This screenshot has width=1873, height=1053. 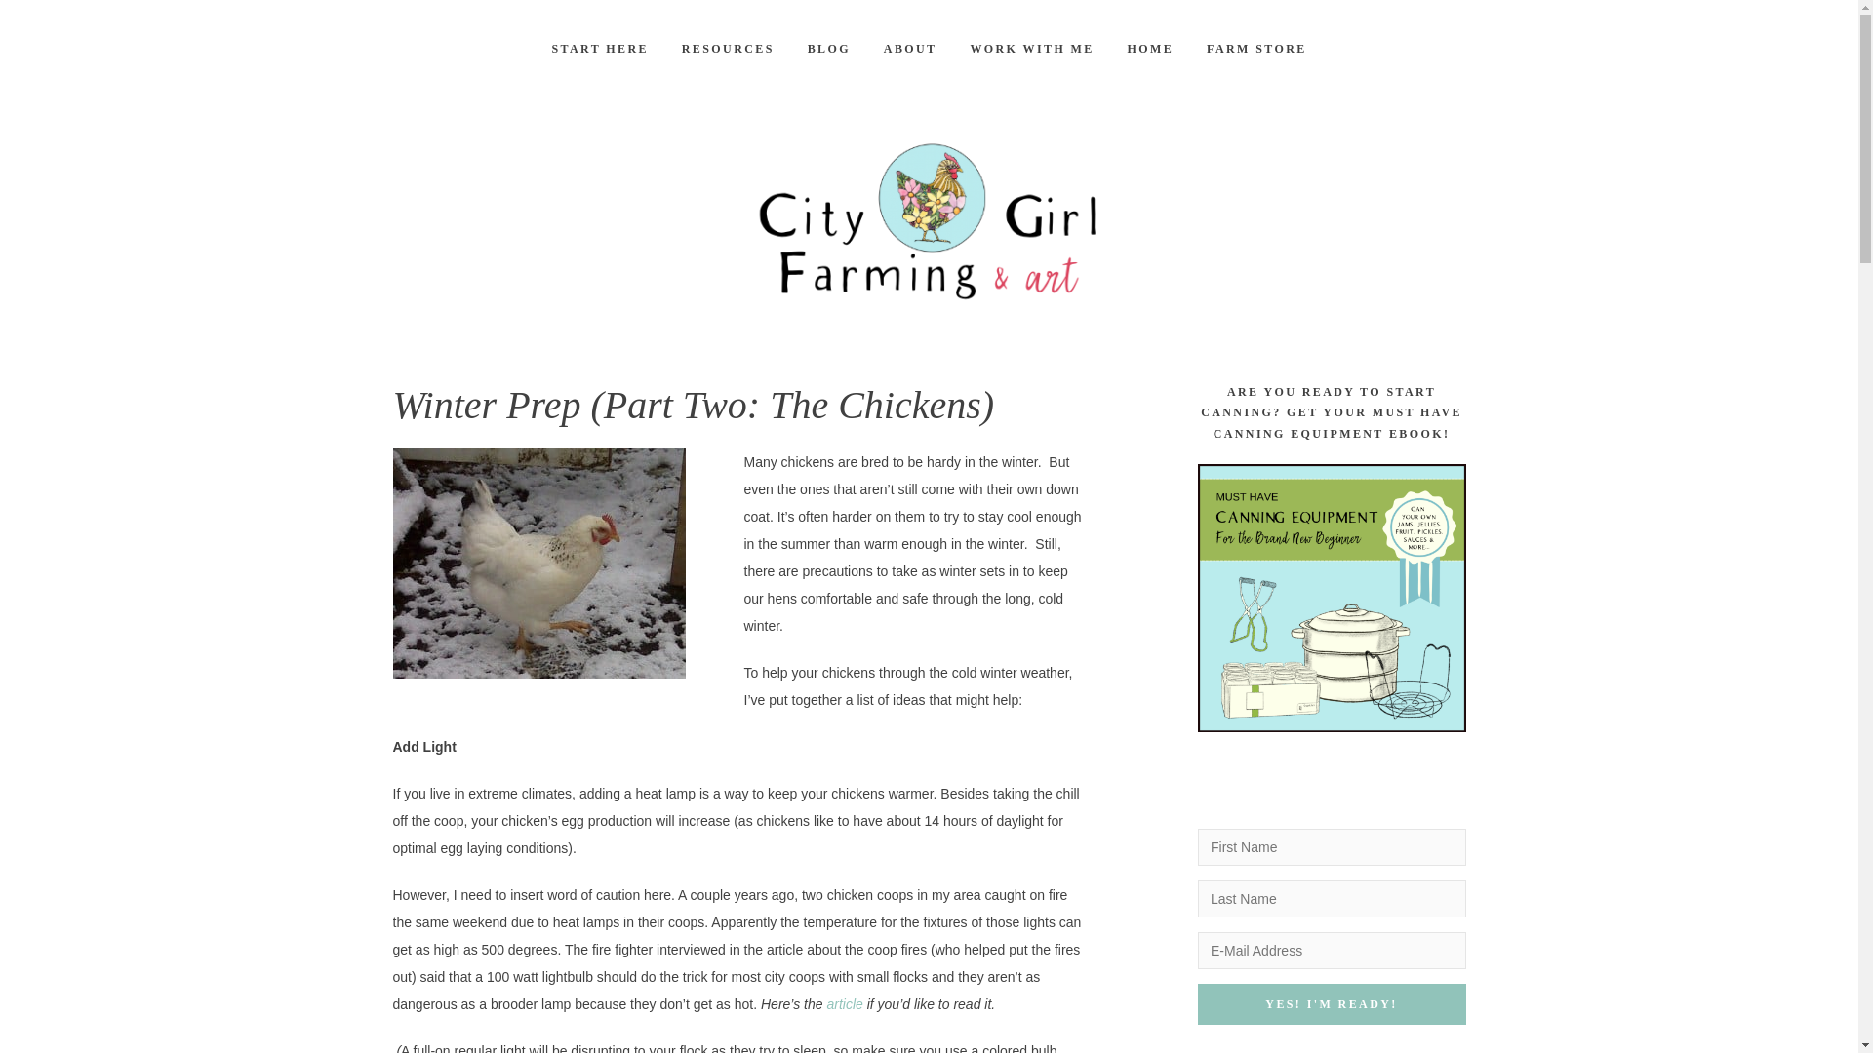 I want to click on RESOURCES, so click(x=728, y=49).